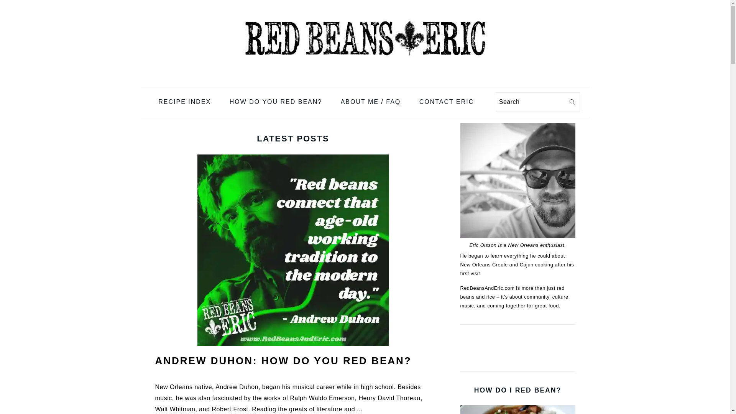 The height and width of the screenshot is (414, 736). What do you see at coordinates (276, 102) in the screenshot?
I see `HOW DO YOU RED BEAN?` at bounding box center [276, 102].